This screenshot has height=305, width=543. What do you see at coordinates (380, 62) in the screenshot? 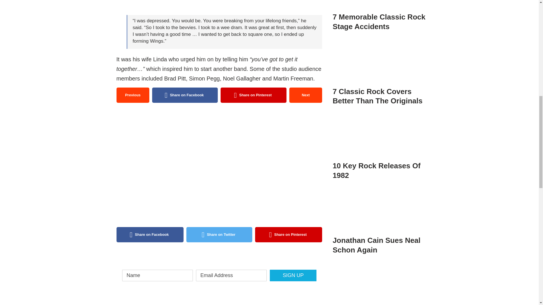
I see `7 Classic Rock Covers Better Than the Originals` at bounding box center [380, 62].